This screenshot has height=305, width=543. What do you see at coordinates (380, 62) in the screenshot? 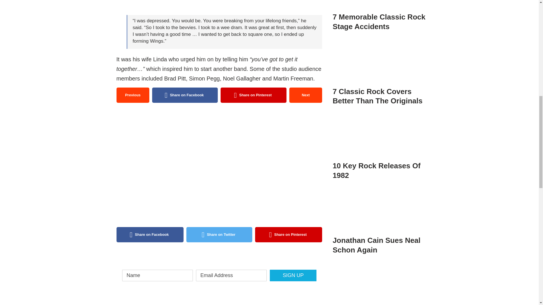
I see `7 Classic Rock Covers Better Than the Originals` at bounding box center [380, 62].